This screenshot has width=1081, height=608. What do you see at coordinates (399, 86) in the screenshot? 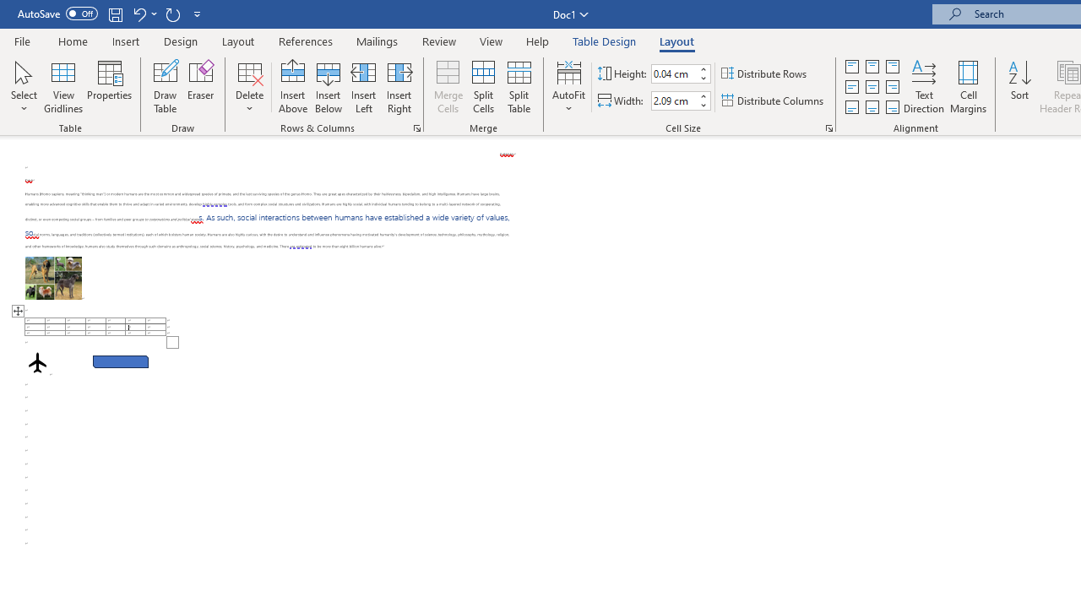
I see `Insert Right` at bounding box center [399, 86].